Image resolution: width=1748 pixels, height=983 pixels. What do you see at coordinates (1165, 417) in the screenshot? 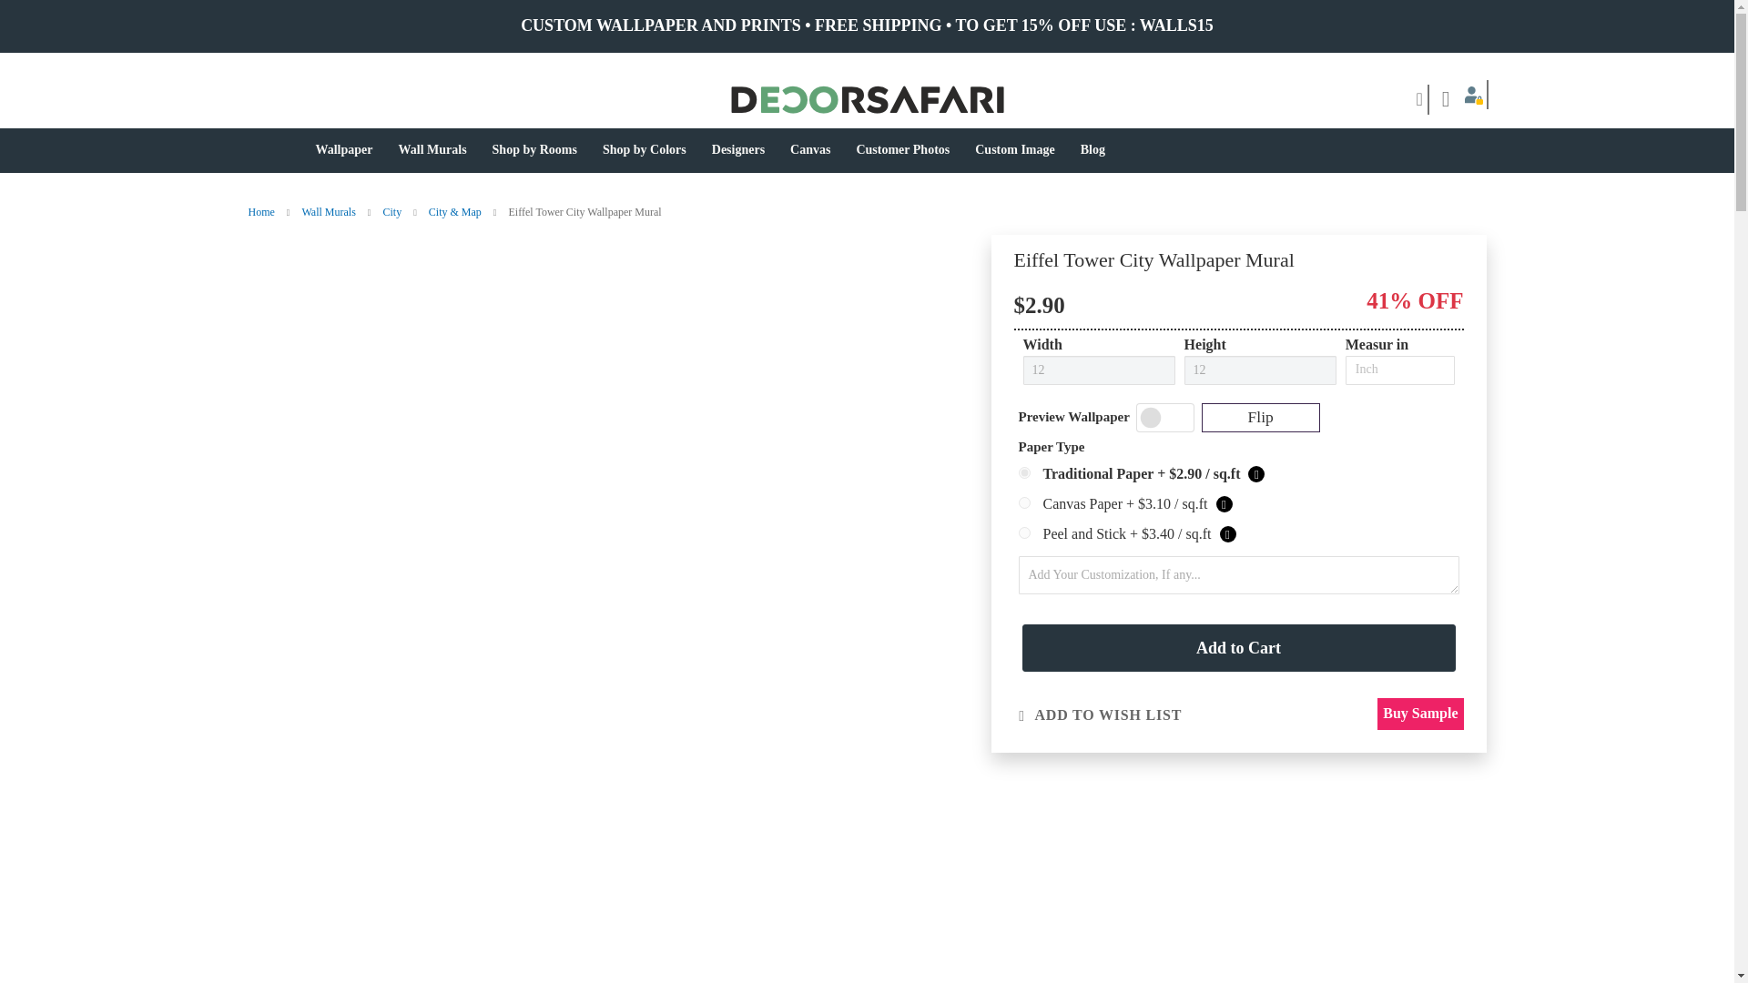
I see `on` at bounding box center [1165, 417].